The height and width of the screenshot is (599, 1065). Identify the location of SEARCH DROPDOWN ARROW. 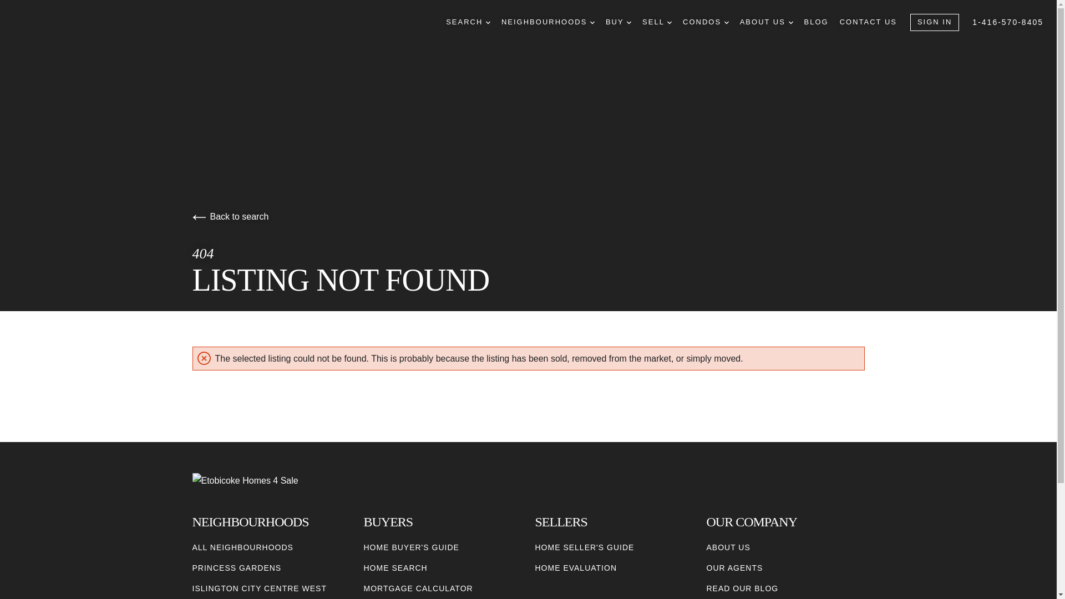
(468, 22).